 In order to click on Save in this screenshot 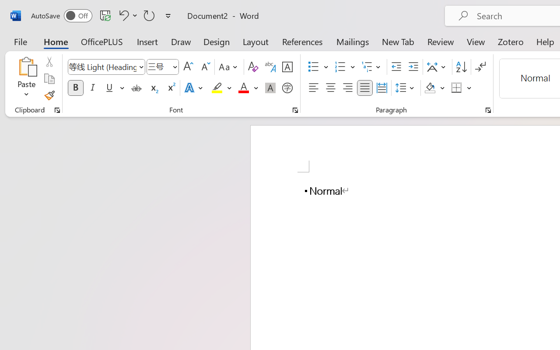, I will do `click(105, 15)`.